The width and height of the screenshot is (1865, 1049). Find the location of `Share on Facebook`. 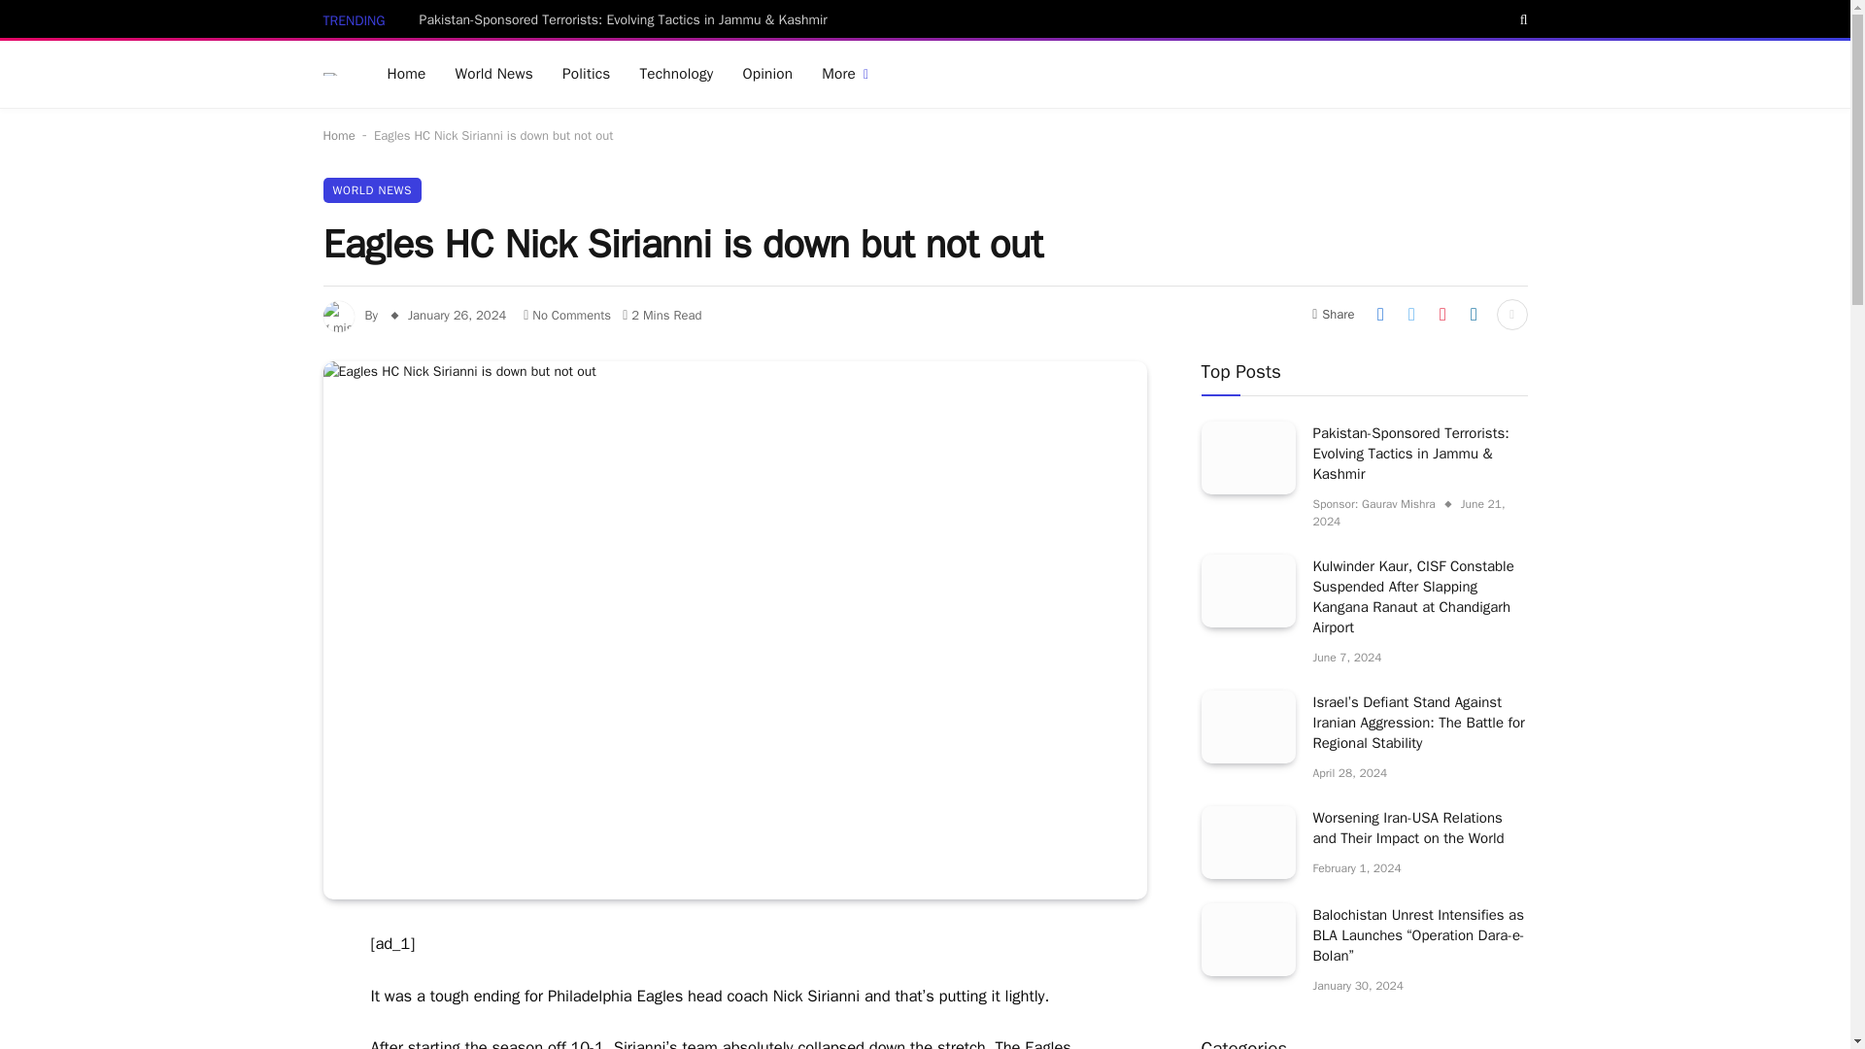

Share on Facebook is located at coordinates (1379, 315).